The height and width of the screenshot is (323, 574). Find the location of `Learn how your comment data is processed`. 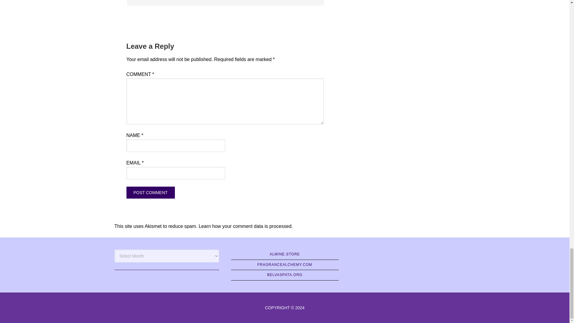

Learn how your comment data is processed is located at coordinates (245, 226).